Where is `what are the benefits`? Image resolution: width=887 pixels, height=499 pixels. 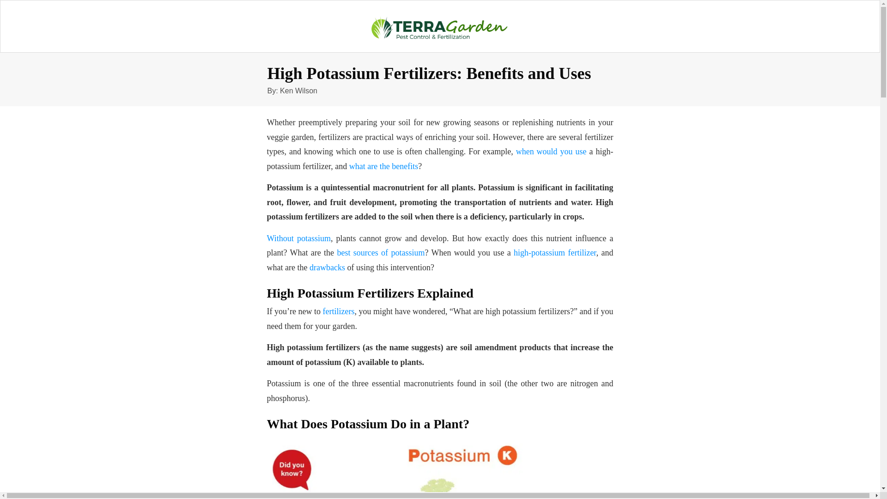 what are the benefits is located at coordinates (383, 166).